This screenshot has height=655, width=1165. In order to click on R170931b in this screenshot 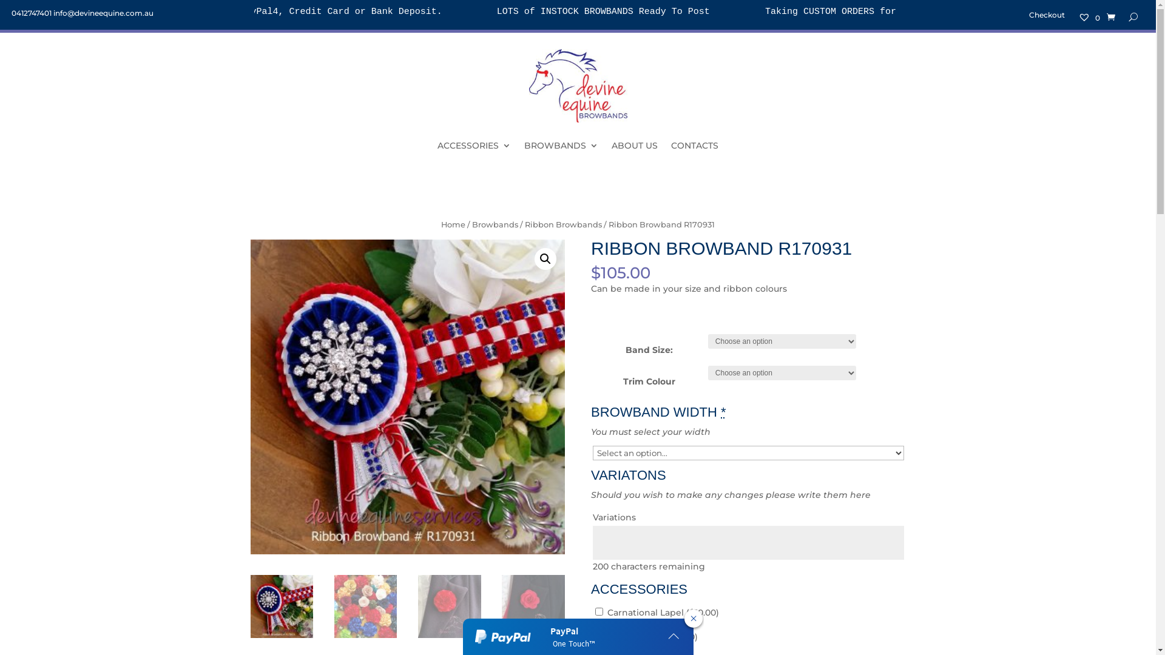, I will do `click(407, 397)`.